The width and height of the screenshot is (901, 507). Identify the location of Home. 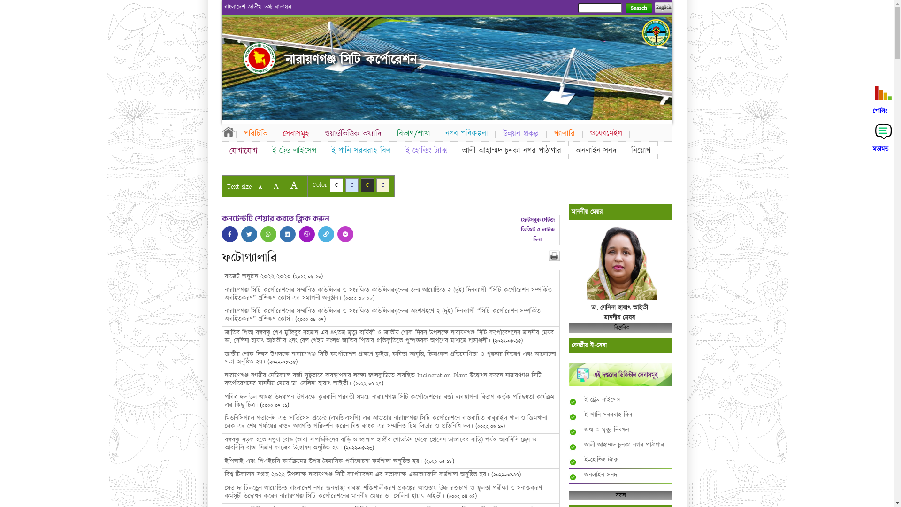
(229, 131).